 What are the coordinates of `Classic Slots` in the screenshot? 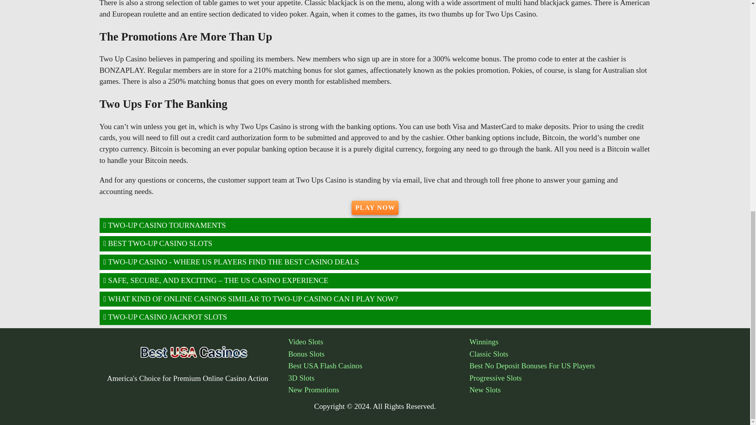 It's located at (560, 354).